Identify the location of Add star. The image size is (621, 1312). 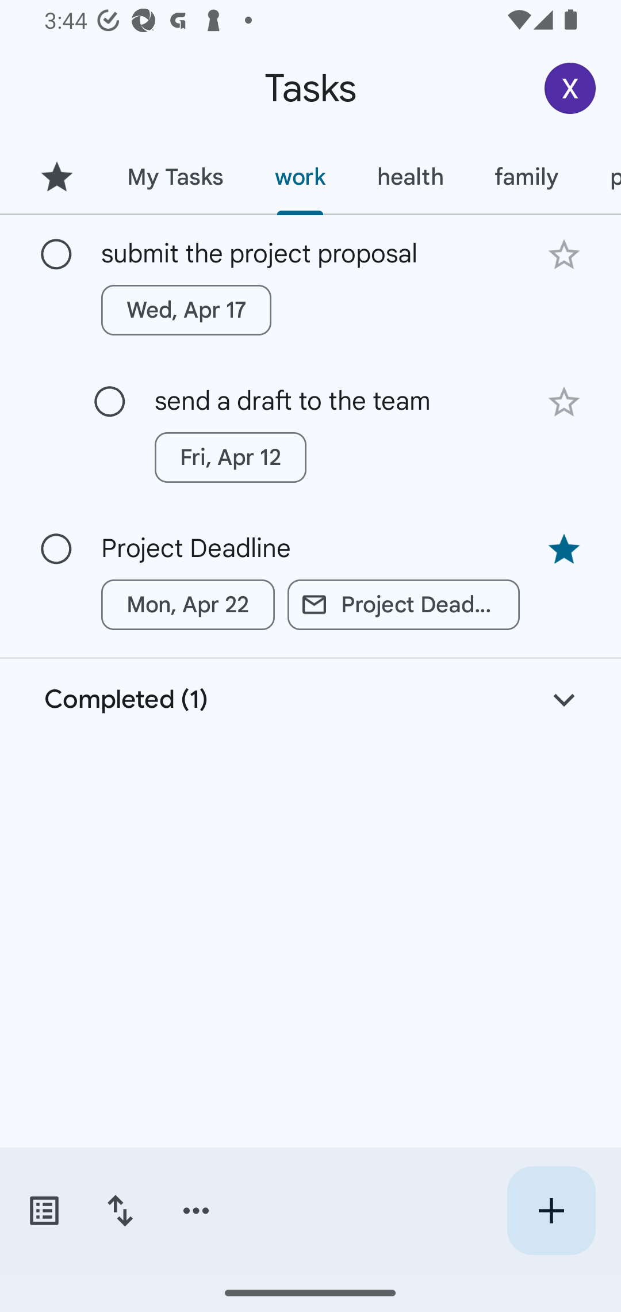
(563, 254).